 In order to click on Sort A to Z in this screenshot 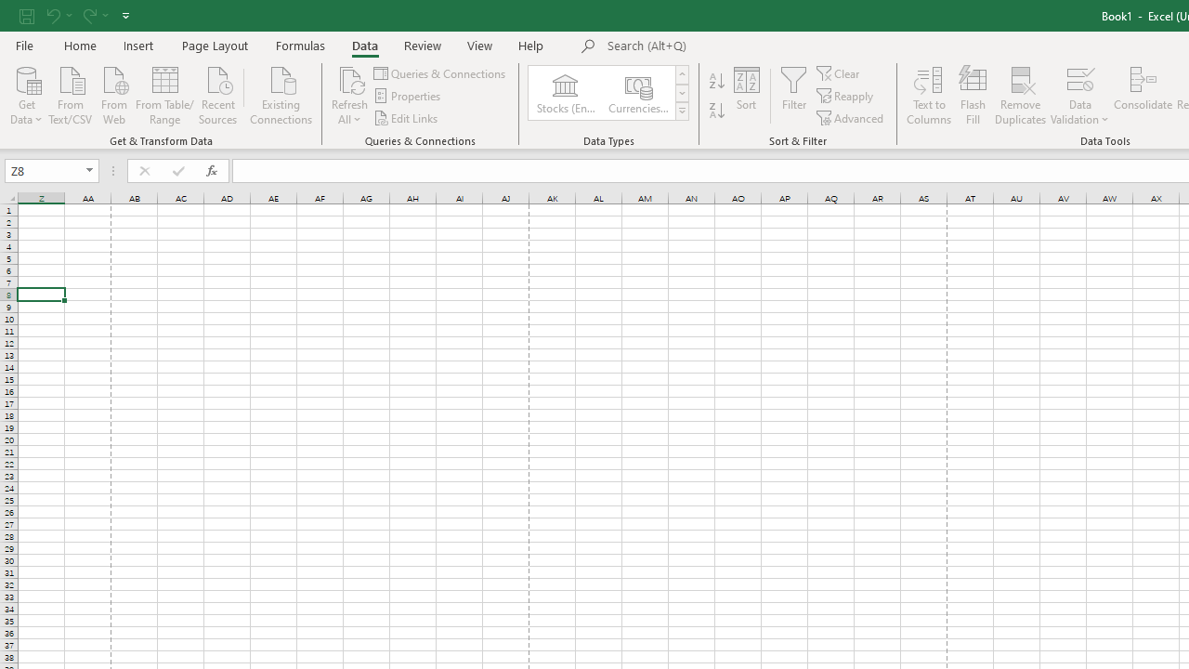, I will do `click(717, 82)`.